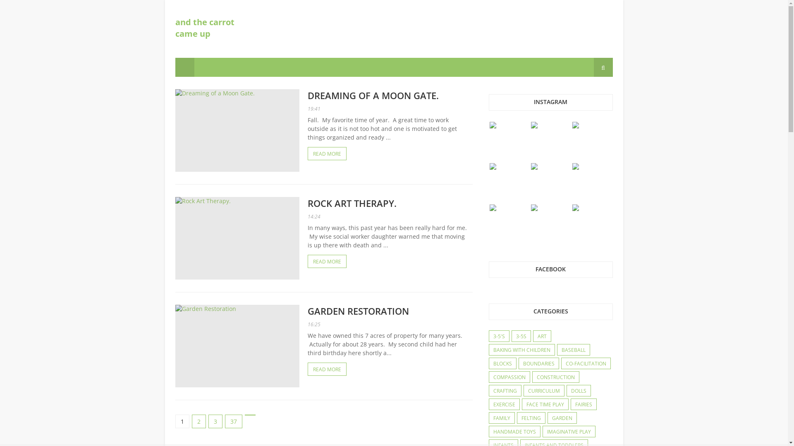  Describe the element at coordinates (327, 261) in the screenshot. I see `READ MORE` at that location.